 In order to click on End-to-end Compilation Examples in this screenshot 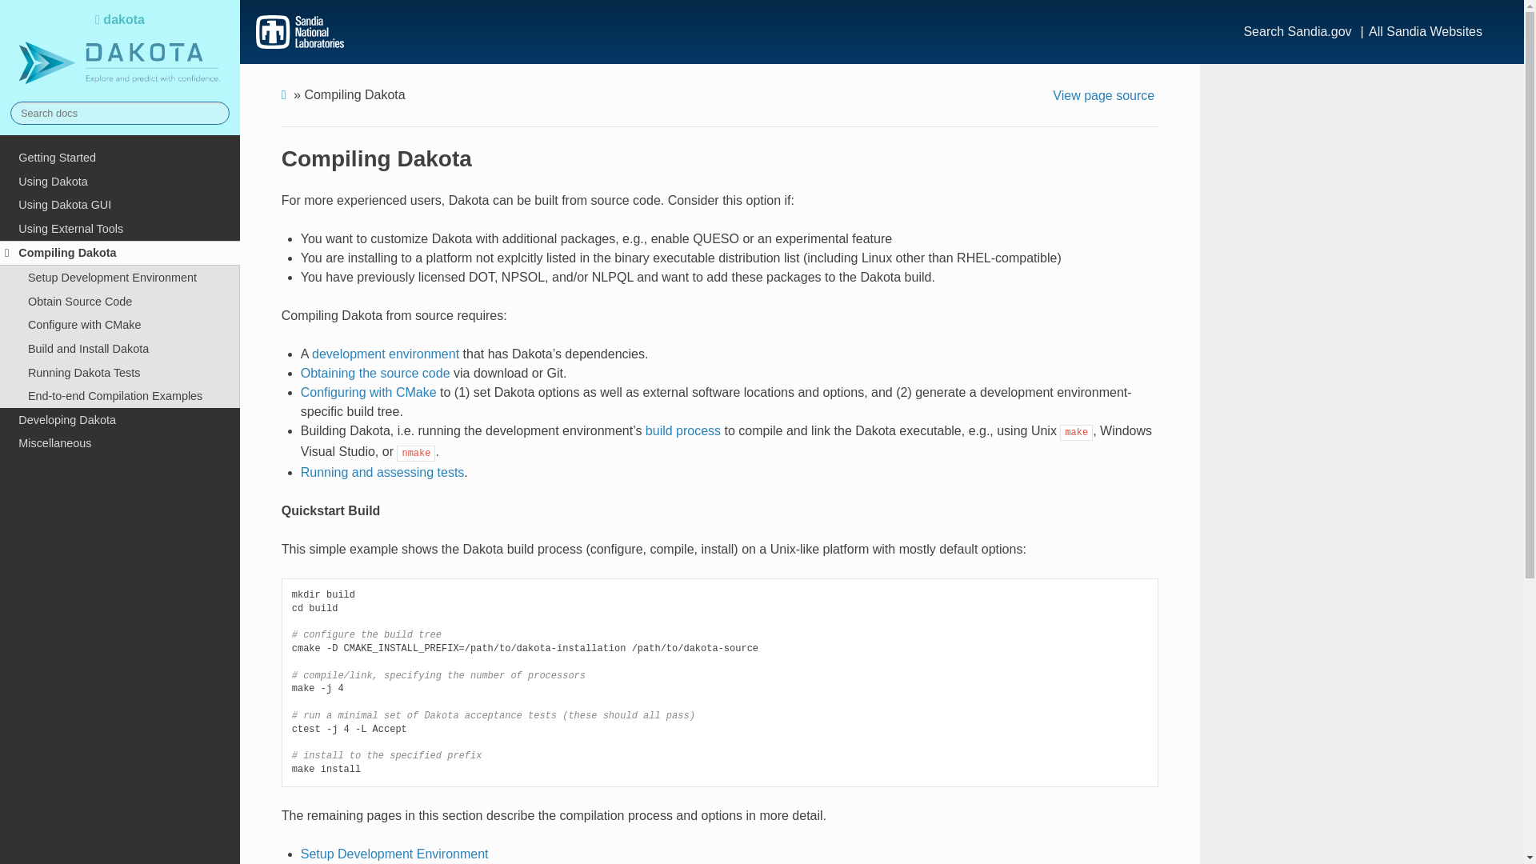, I will do `click(120, 395)`.